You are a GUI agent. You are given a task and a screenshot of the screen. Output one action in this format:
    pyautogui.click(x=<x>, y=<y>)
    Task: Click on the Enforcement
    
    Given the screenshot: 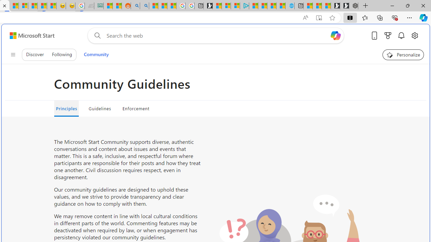 What is the action you would take?
    pyautogui.click(x=136, y=108)
    